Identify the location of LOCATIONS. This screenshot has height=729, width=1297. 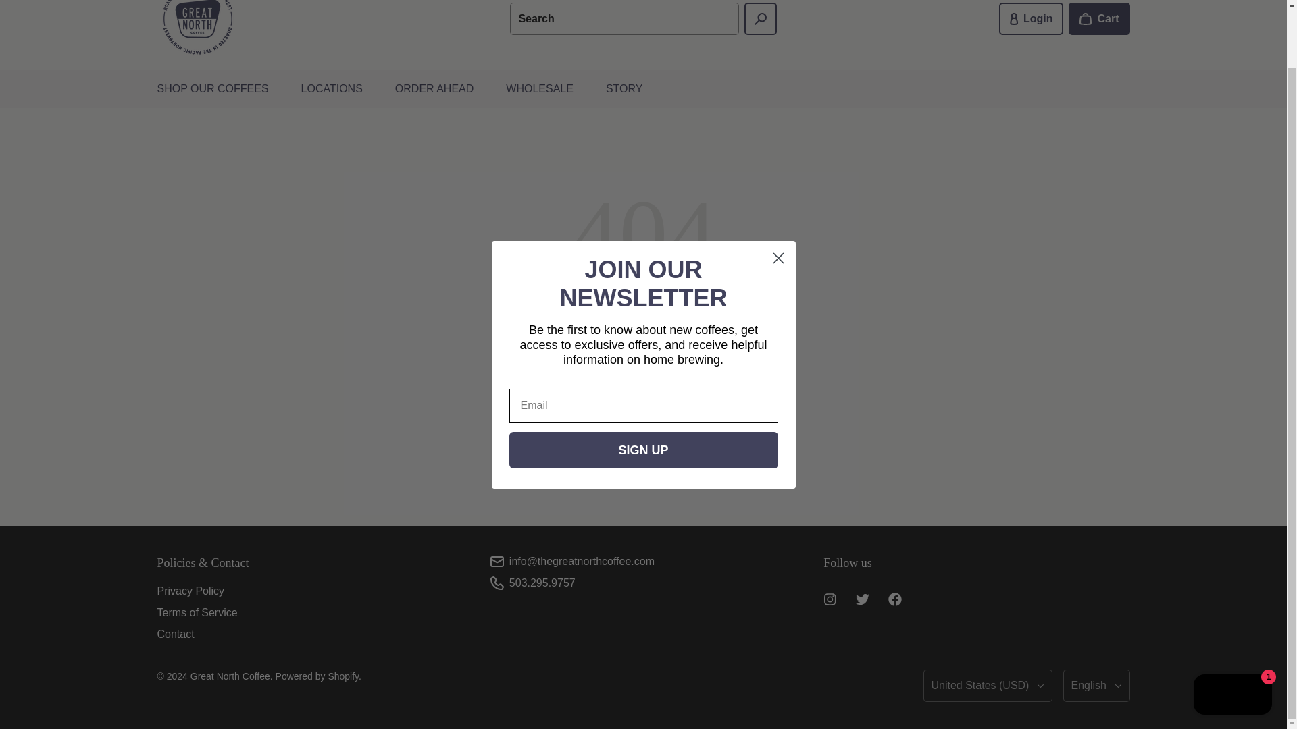
(332, 88).